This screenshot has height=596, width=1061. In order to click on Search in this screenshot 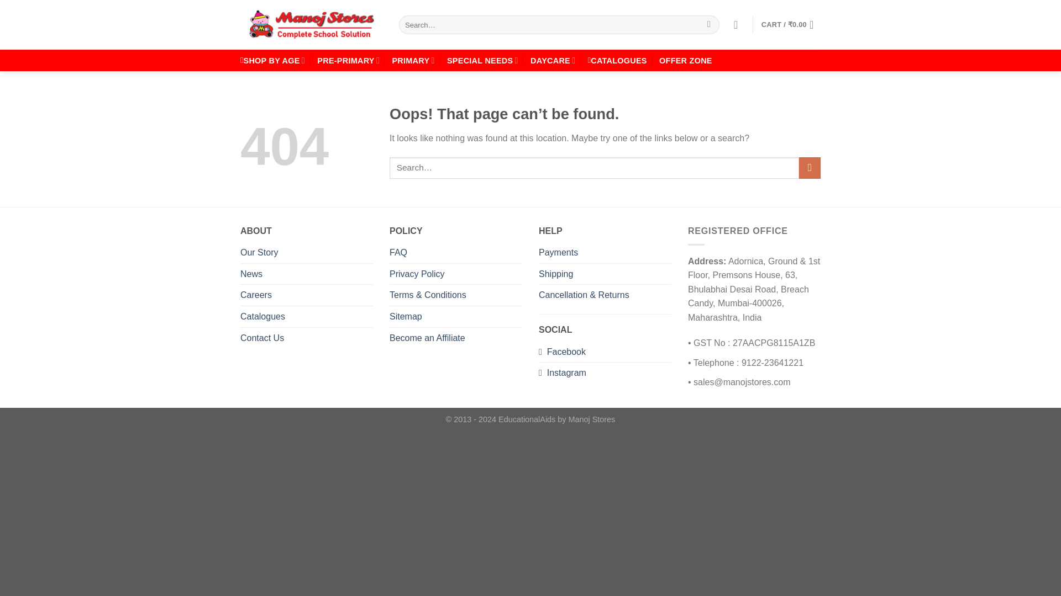, I will do `click(709, 24)`.